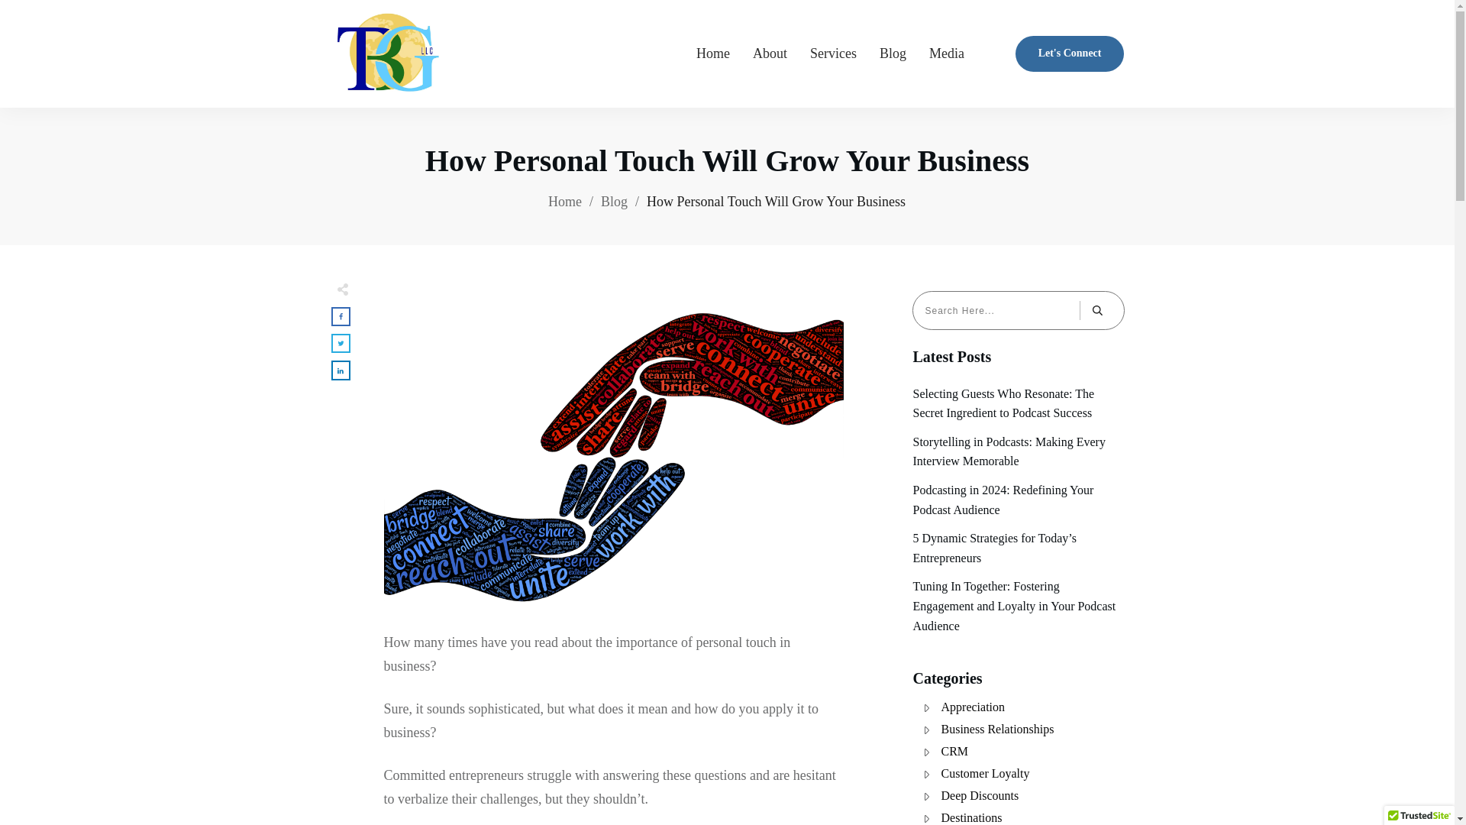  What do you see at coordinates (833, 53) in the screenshot?
I see `Services` at bounding box center [833, 53].